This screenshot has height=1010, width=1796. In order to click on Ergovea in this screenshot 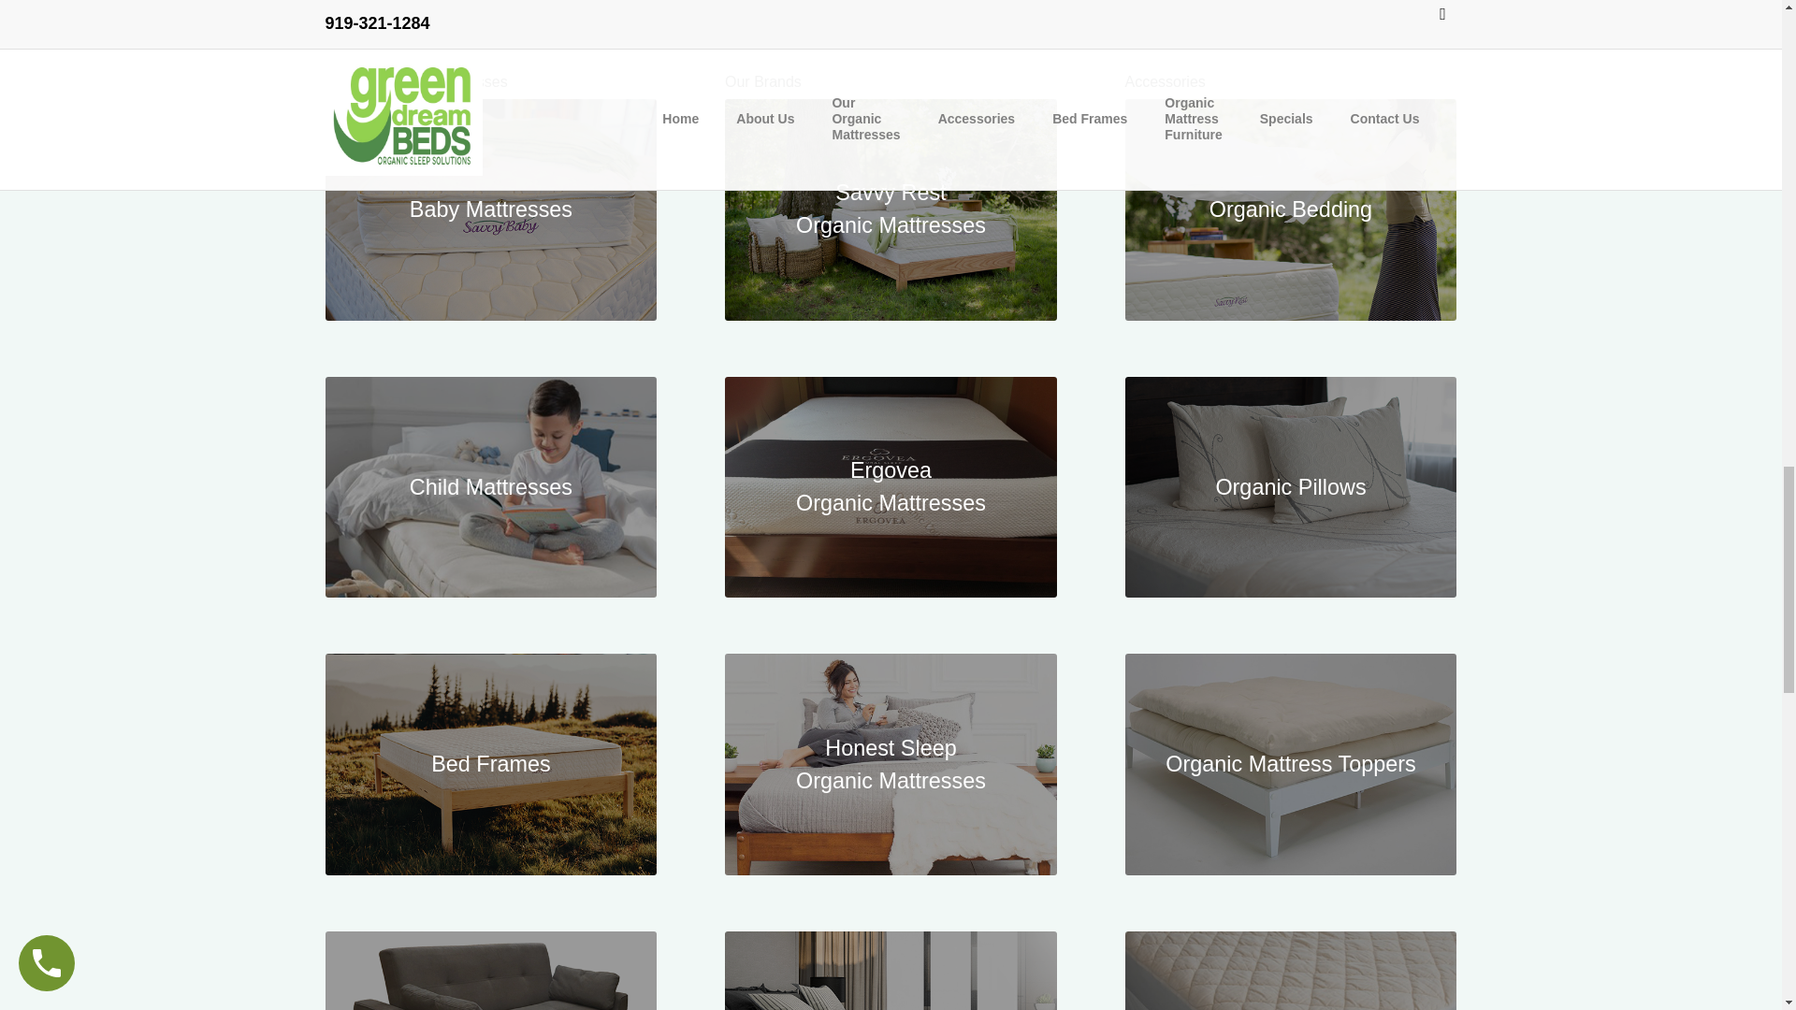, I will do `click(891, 487)`.